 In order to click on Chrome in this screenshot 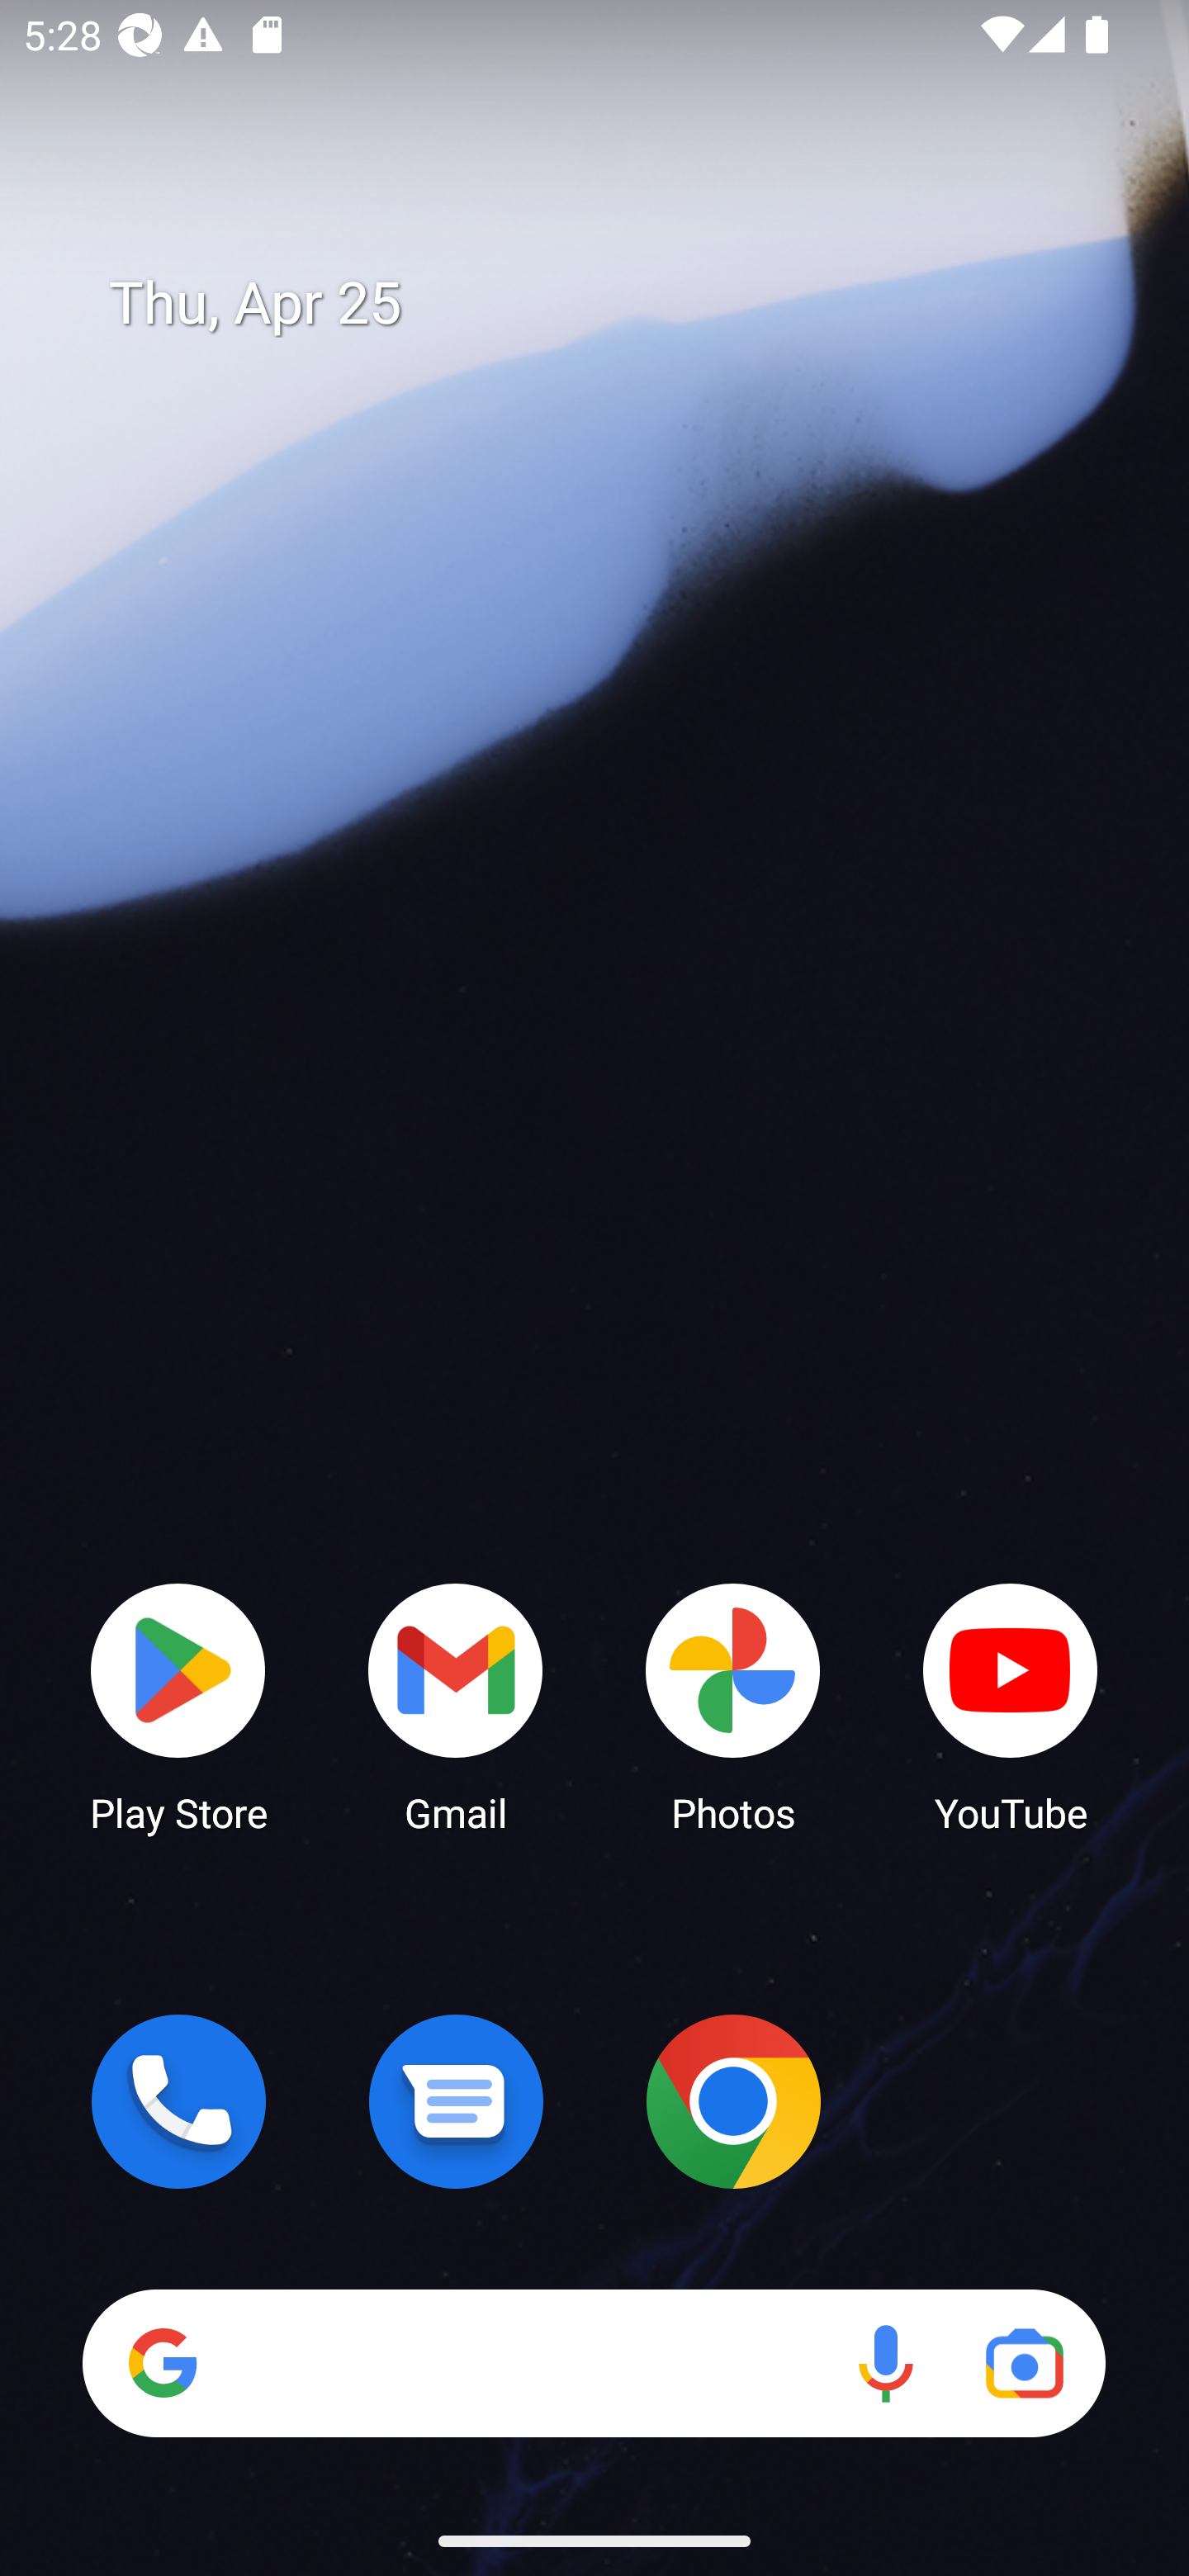, I will do `click(733, 2101)`.